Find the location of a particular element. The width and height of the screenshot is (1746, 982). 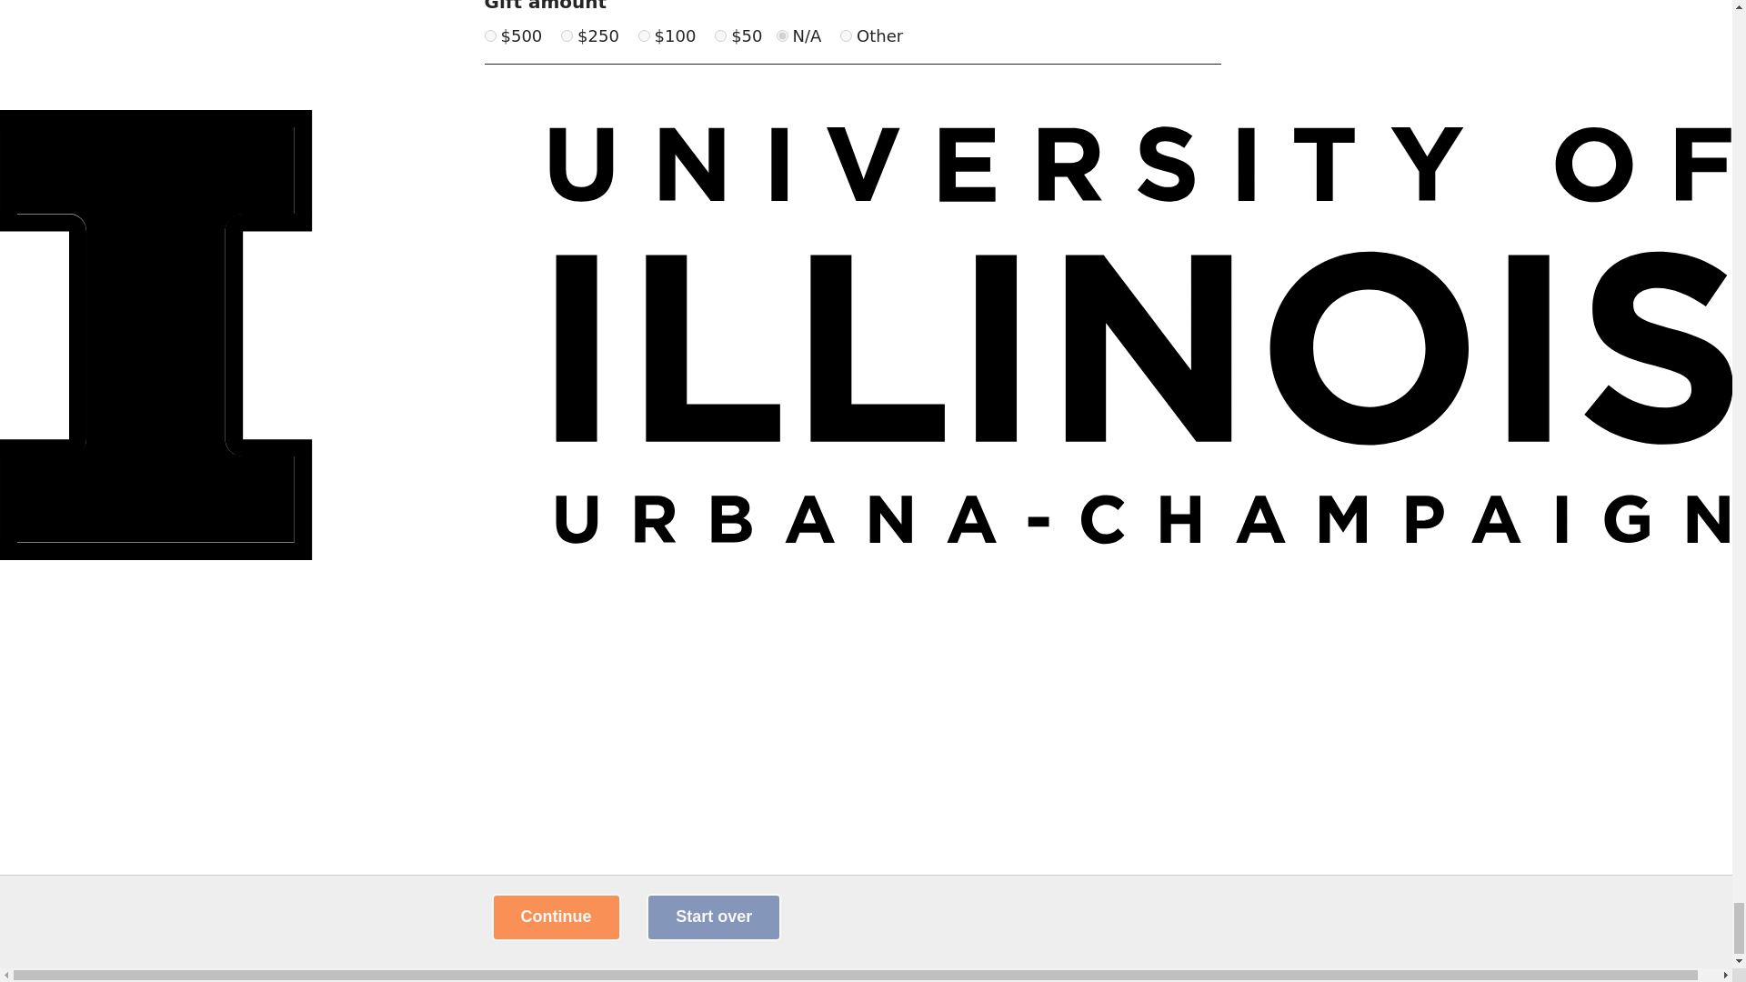

250.00 is located at coordinates (566, 36).